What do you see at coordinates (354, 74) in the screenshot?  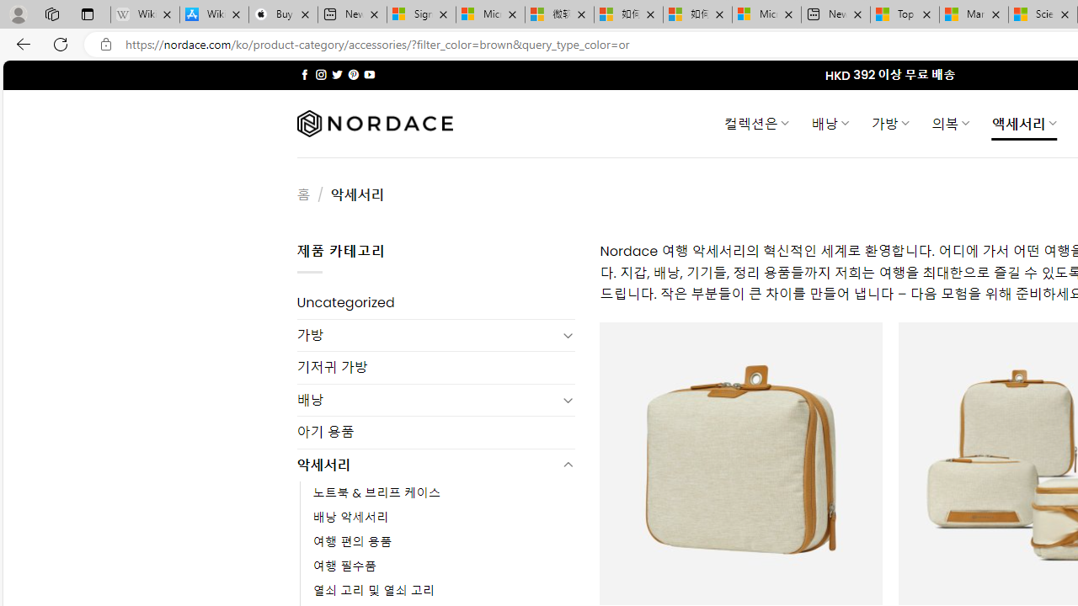 I see `Follow on Pinterest` at bounding box center [354, 74].